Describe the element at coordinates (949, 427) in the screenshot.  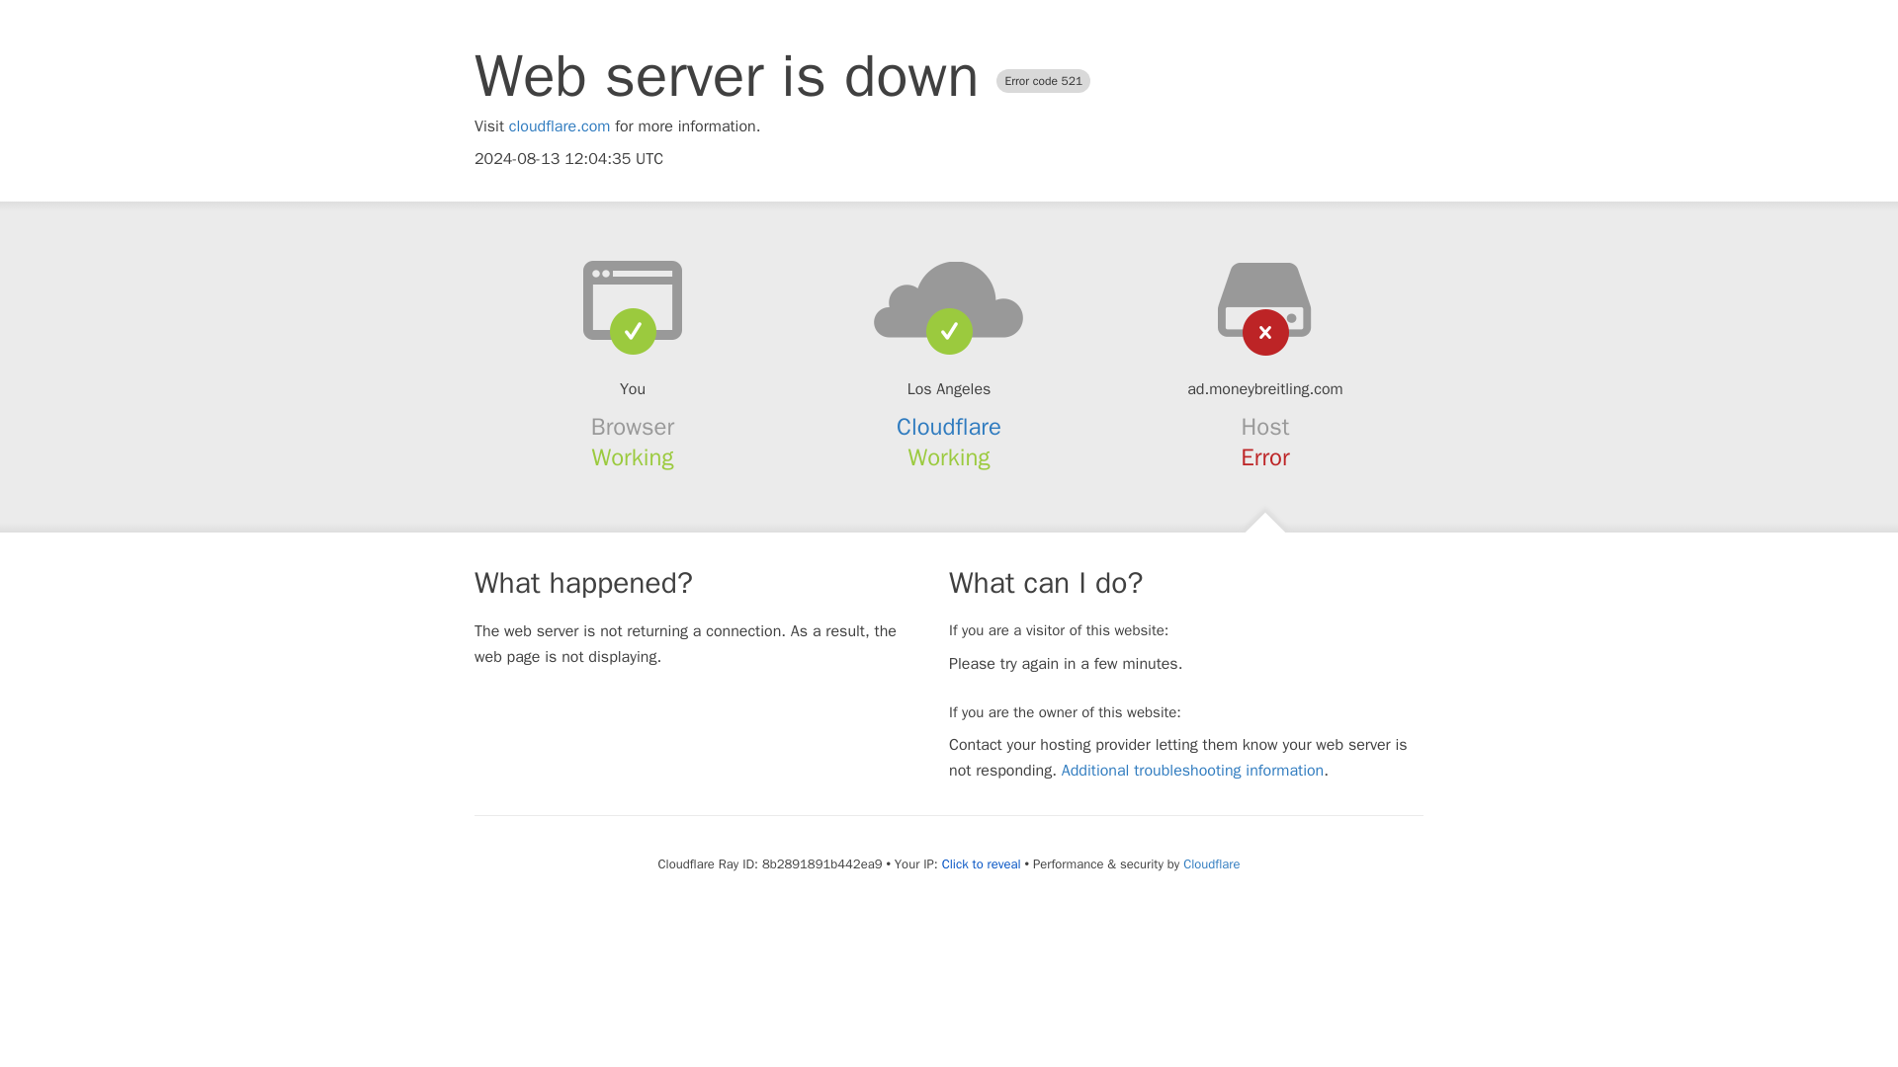
I see `Cloudflare` at that location.